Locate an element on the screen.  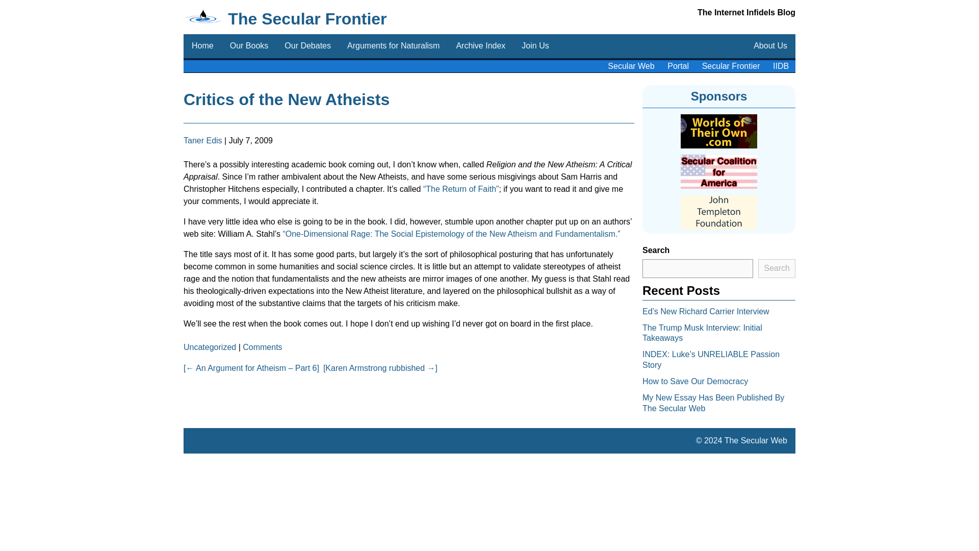
Uncategorized is located at coordinates (210, 347).